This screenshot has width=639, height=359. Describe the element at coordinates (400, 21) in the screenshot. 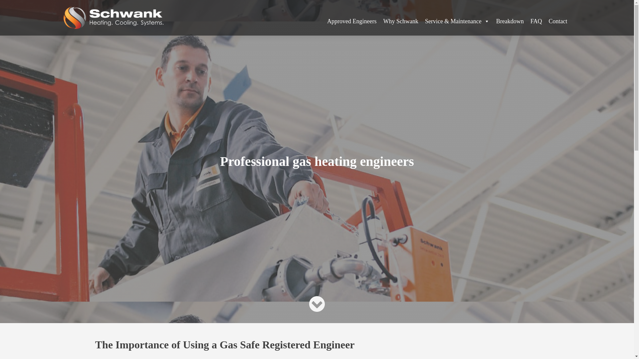

I see `Why Schwank` at that location.